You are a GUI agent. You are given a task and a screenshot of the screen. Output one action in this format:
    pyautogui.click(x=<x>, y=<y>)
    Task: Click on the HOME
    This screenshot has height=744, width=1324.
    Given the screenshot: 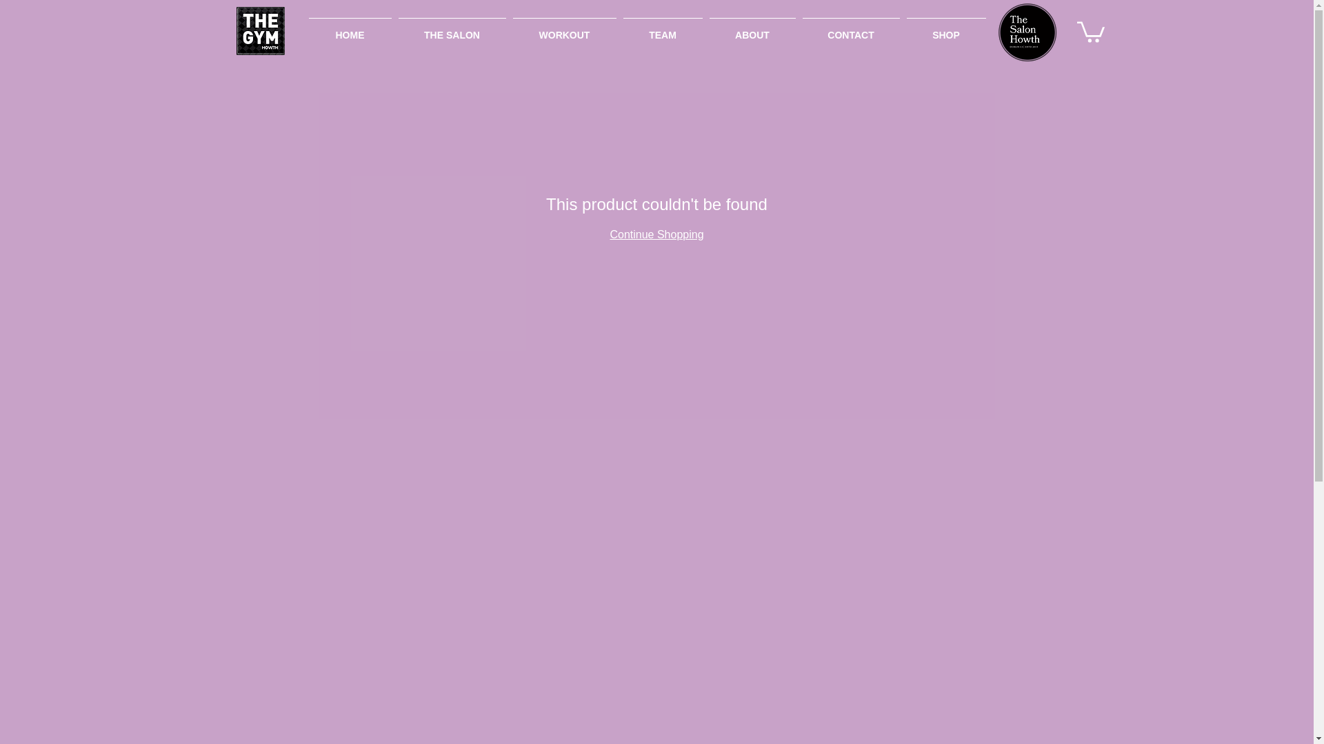 What is the action you would take?
    pyautogui.click(x=349, y=29)
    